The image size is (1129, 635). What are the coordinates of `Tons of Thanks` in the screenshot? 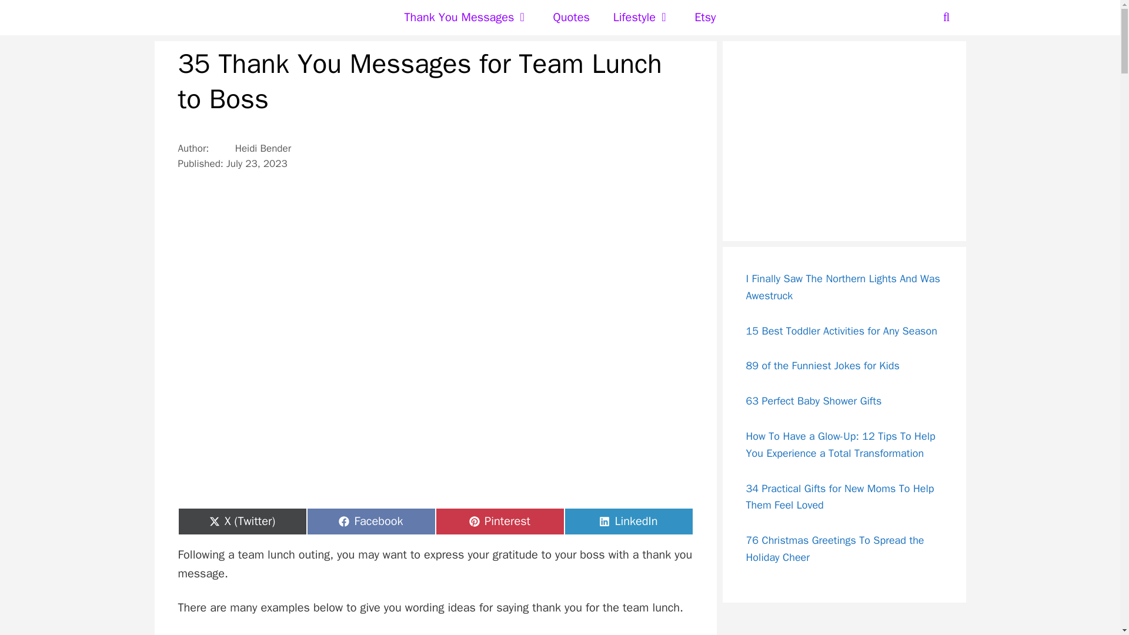 It's located at (213, 18).